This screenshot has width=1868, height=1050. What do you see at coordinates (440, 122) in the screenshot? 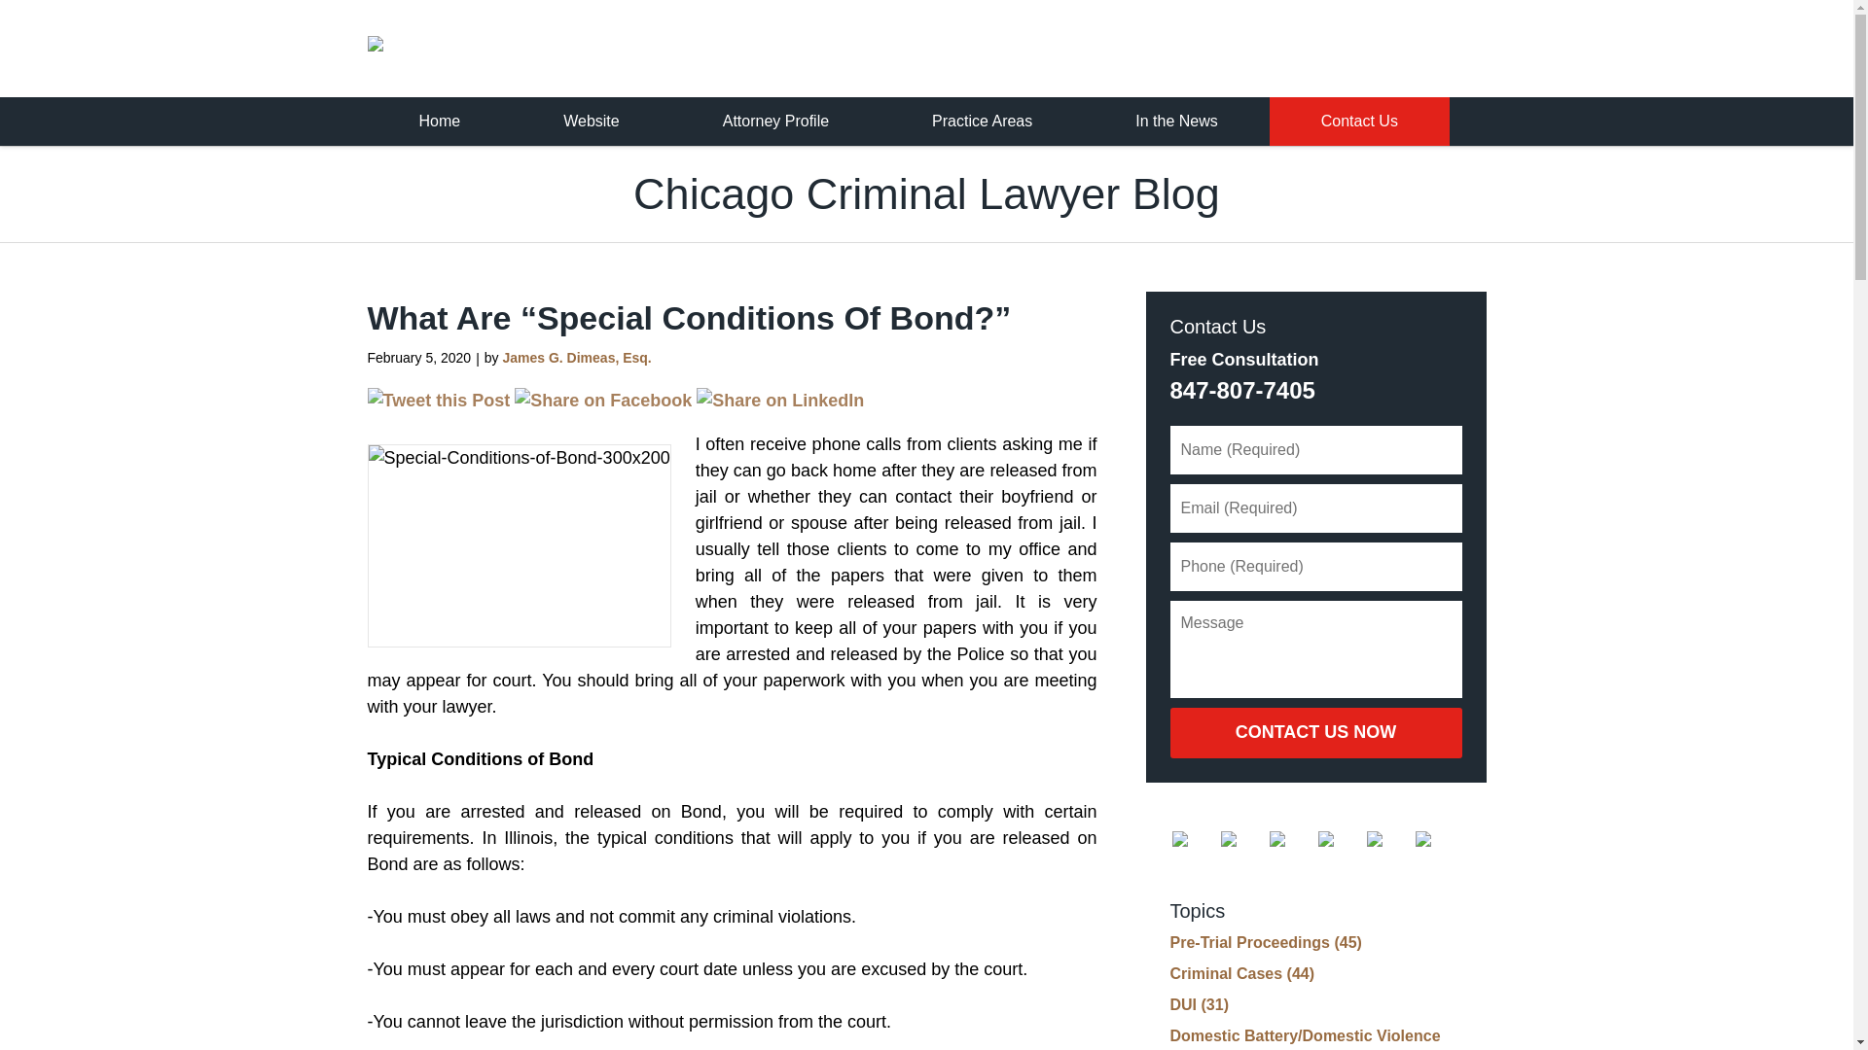
I see `Home` at bounding box center [440, 122].